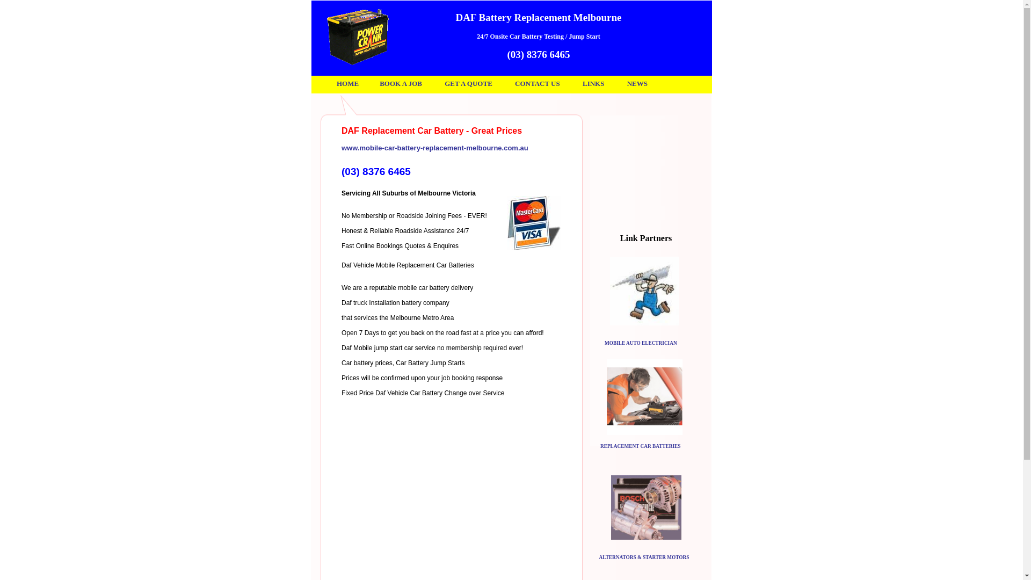  What do you see at coordinates (468, 84) in the screenshot?
I see `GET A QUOTE` at bounding box center [468, 84].